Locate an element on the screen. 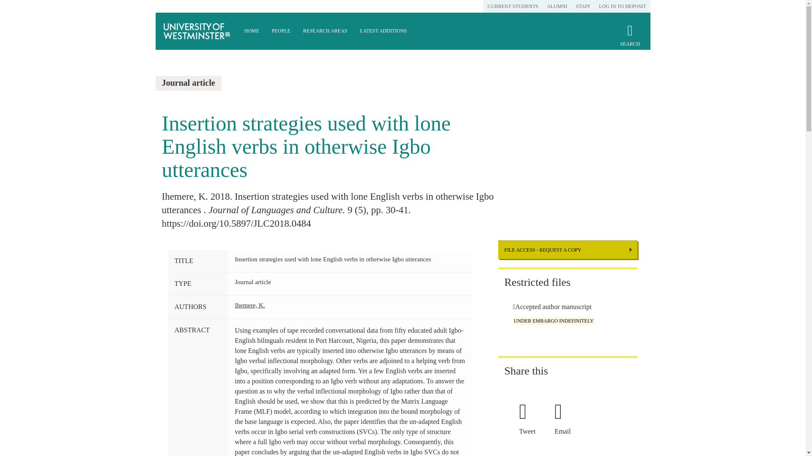 Image resolution: width=812 pixels, height=456 pixels. Tweet is located at coordinates (530, 432).